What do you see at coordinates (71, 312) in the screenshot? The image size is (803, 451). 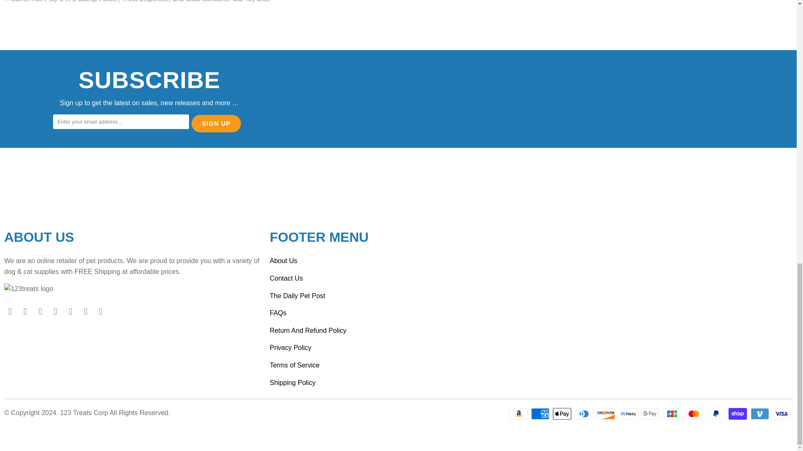 I see `123treats on Tumblr` at bounding box center [71, 312].